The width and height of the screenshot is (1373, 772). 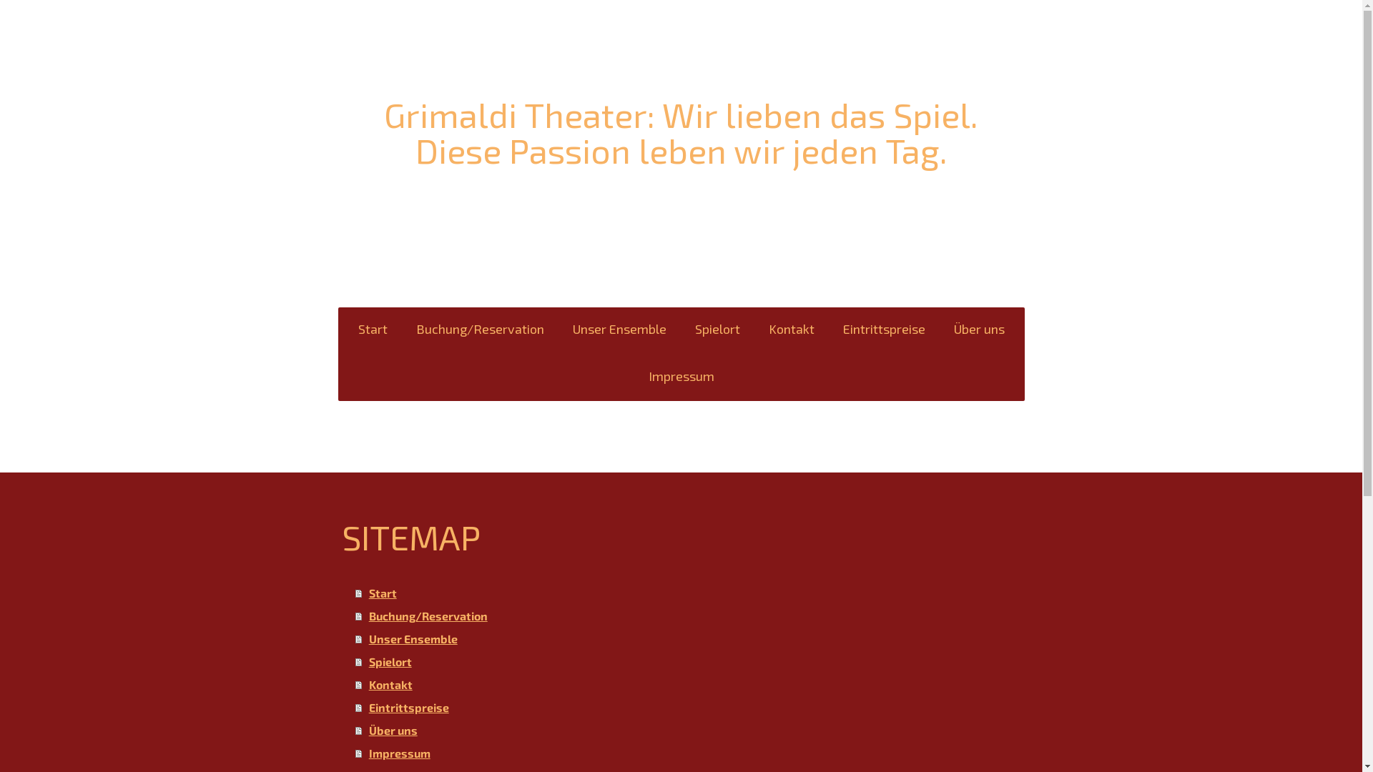 I want to click on Spielort, so click(x=718, y=331).